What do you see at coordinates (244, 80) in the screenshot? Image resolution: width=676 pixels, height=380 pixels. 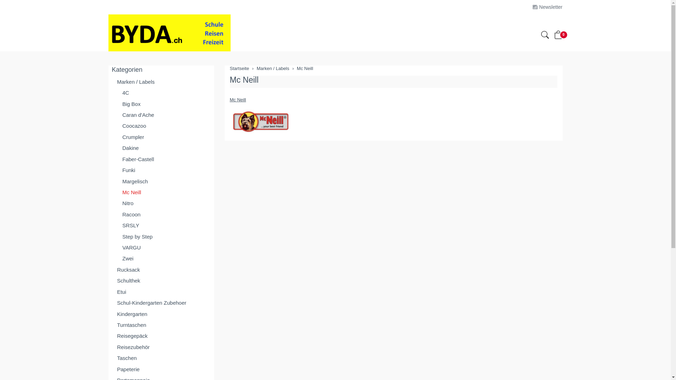 I see `Mc Neill` at bounding box center [244, 80].